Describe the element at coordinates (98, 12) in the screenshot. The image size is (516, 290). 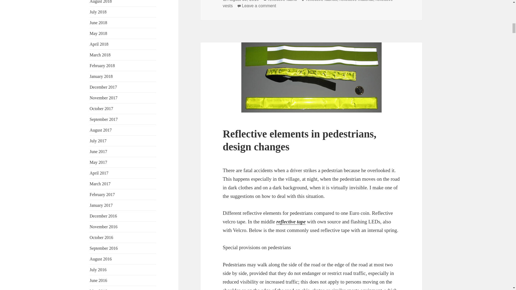
I see `July 2018` at that location.